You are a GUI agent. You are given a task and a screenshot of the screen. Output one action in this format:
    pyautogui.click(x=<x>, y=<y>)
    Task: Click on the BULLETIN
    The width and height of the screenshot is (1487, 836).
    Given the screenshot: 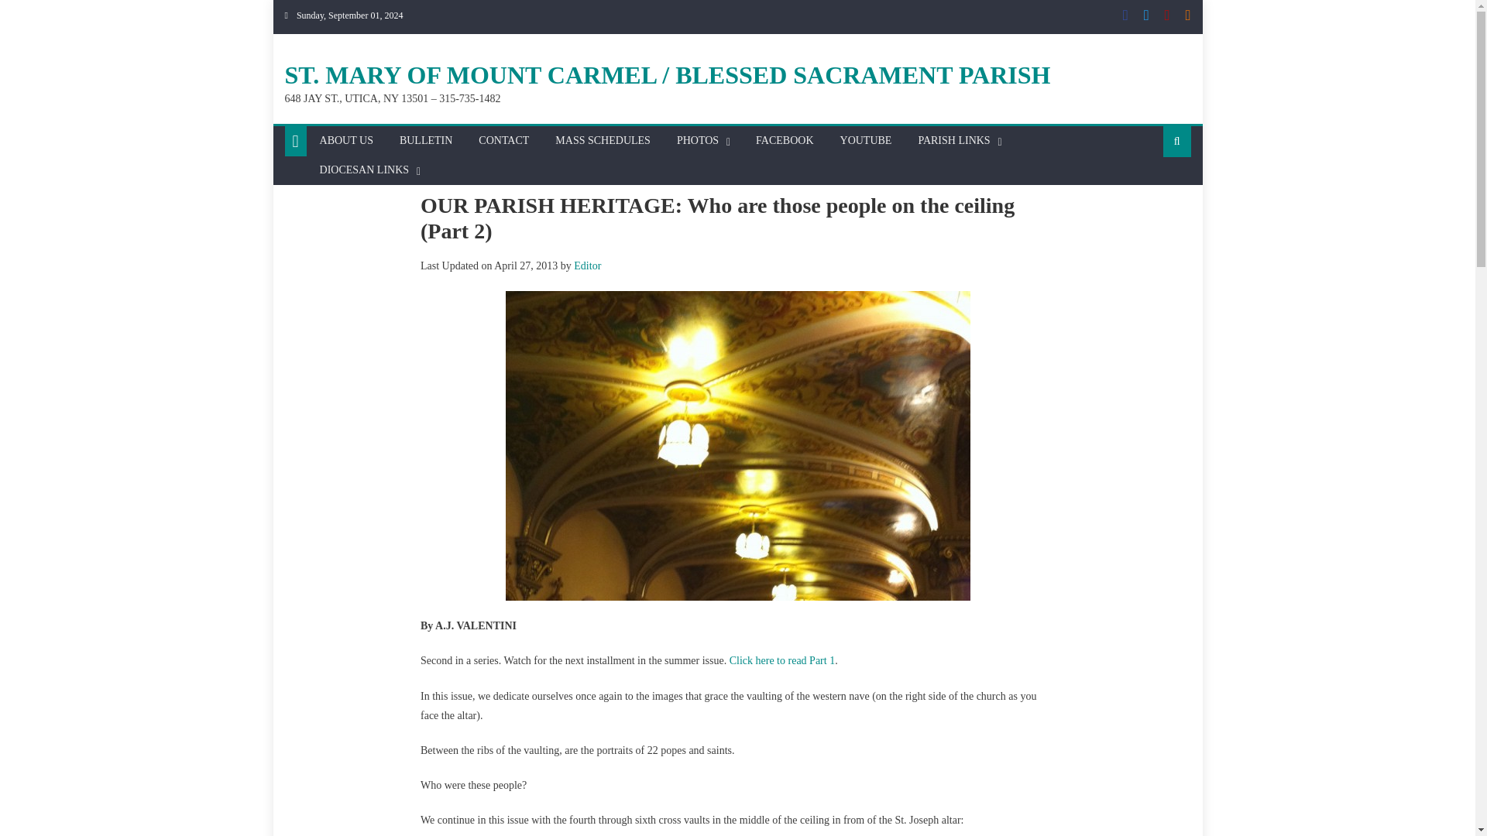 What is the action you would take?
    pyautogui.click(x=426, y=141)
    